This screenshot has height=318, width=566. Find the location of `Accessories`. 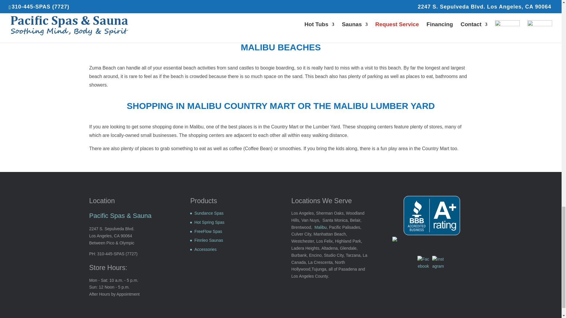

Accessories is located at coordinates (205, 249).